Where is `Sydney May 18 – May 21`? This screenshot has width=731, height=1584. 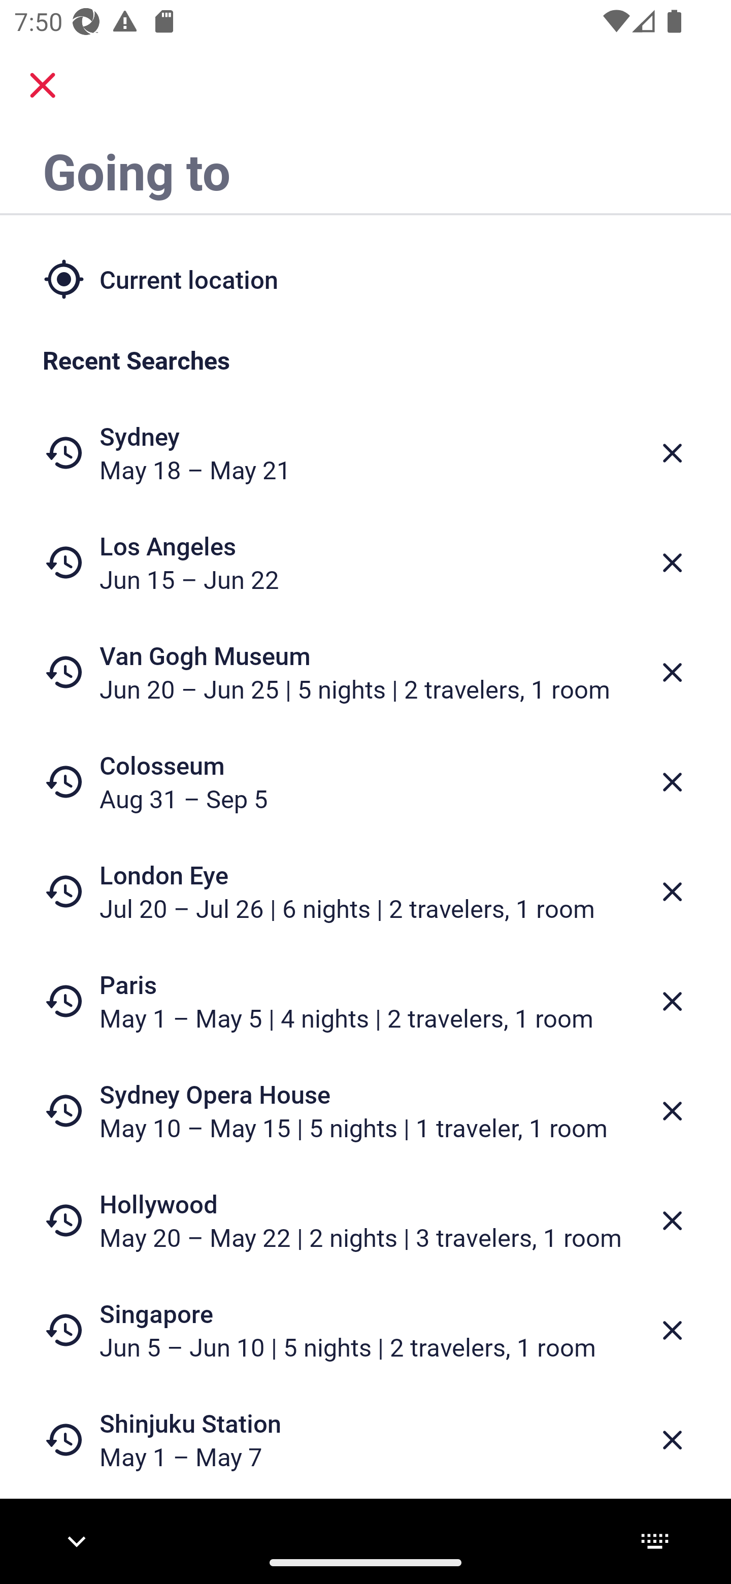 Sydney May 18 – May 21 is located at coordinates (365, 453).